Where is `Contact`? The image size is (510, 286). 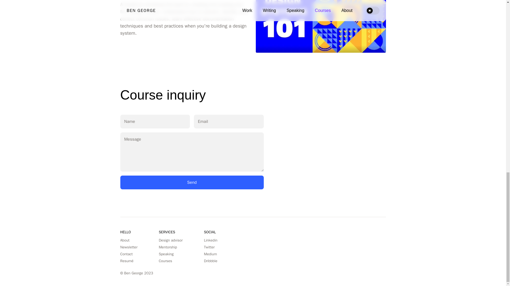
Contact is located at coordinates (126, 254).